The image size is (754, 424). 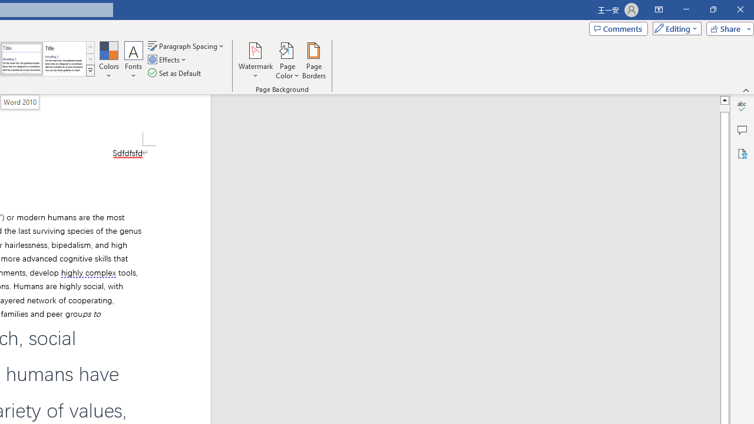 What do you see at coordinates (287, 60) in the screenshot?
I see `Page Color` at bounding box center [287, 60].